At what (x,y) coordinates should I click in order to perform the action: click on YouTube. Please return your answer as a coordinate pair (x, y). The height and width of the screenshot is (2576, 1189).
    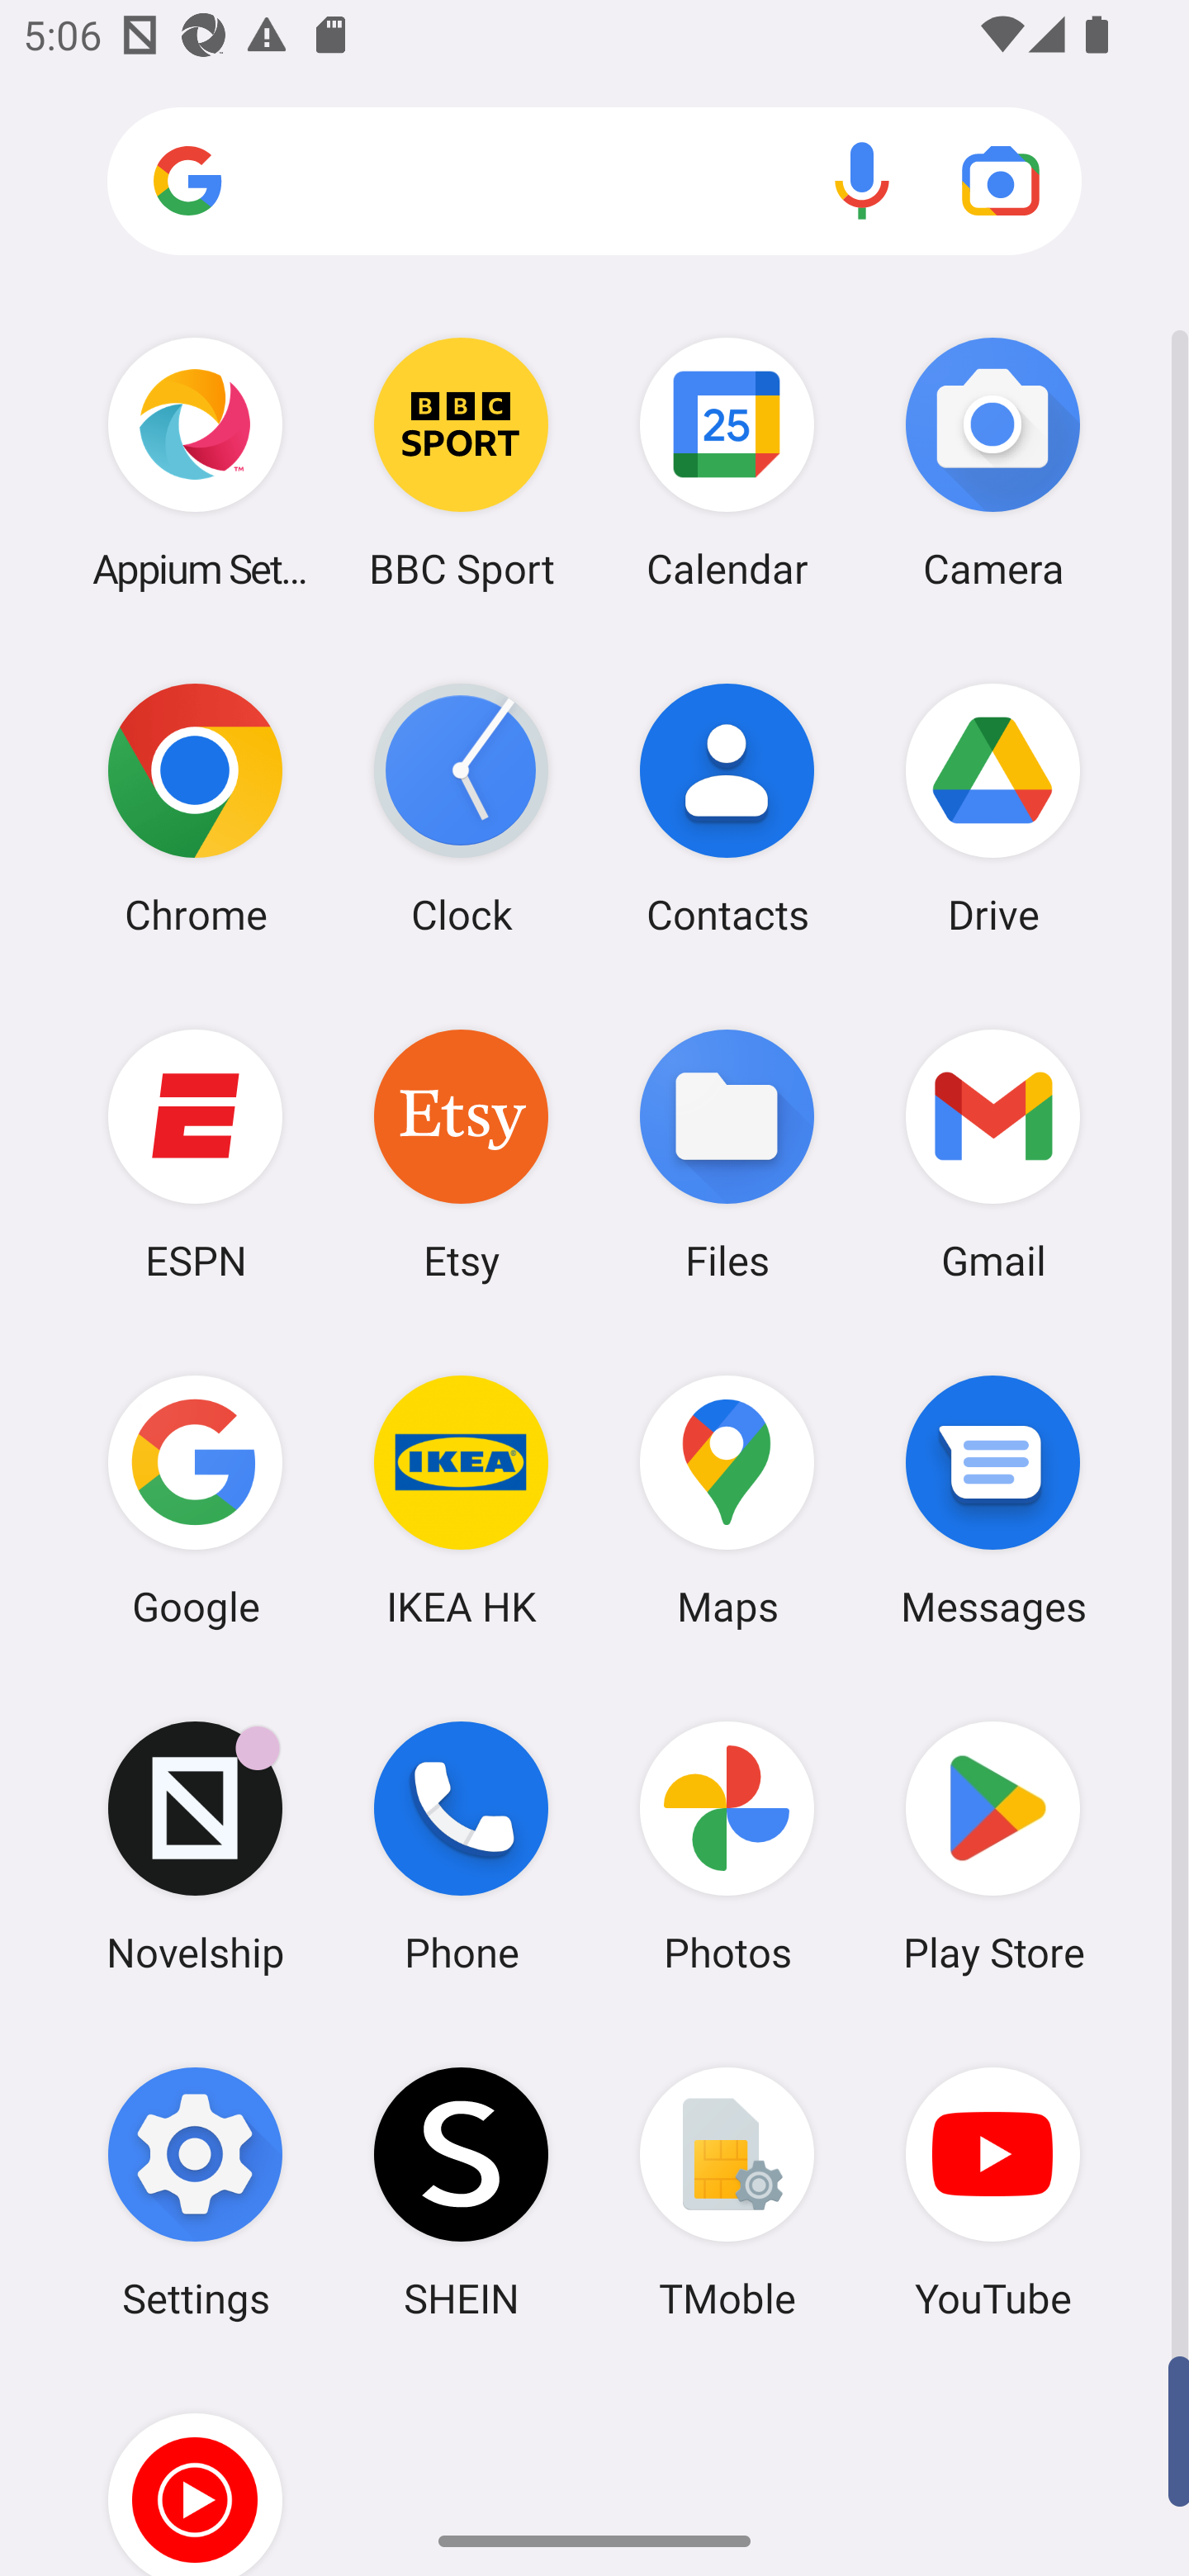
    Looking at the image, I should click on (992, 2192).